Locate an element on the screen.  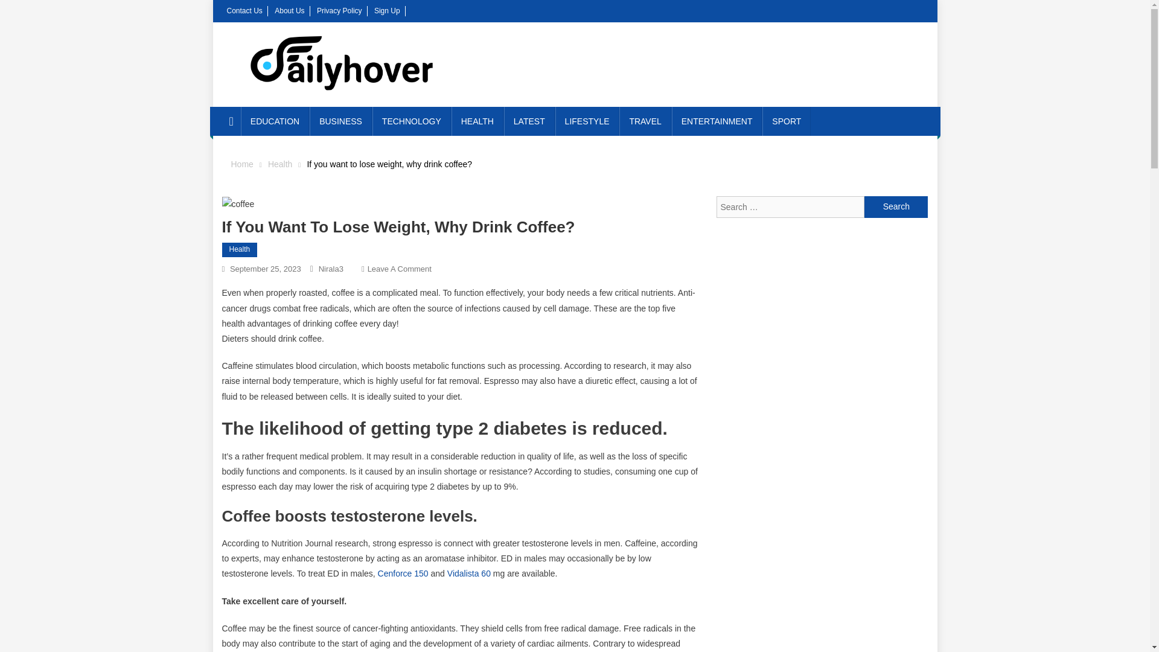
TRAVEL is located at coordinates (645, 121).